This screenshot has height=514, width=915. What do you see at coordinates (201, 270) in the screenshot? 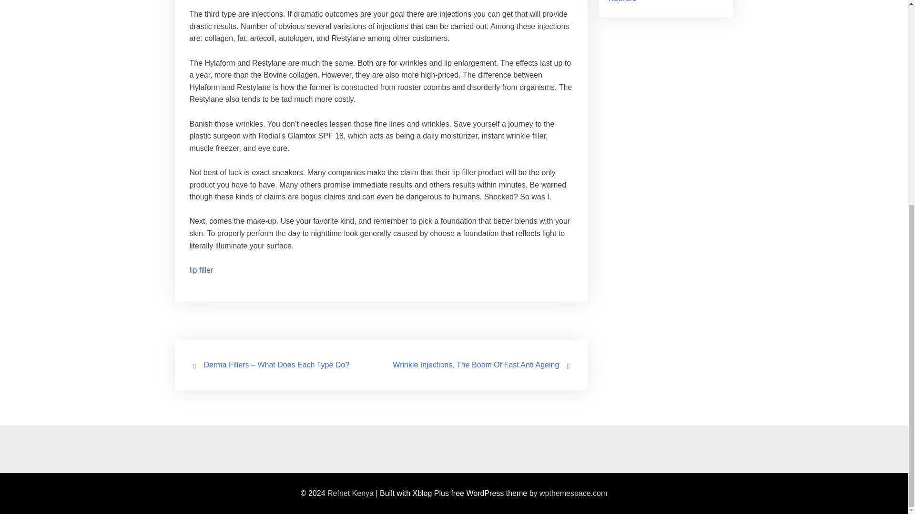
I see `lip filler` at bounding box center [201, 270].